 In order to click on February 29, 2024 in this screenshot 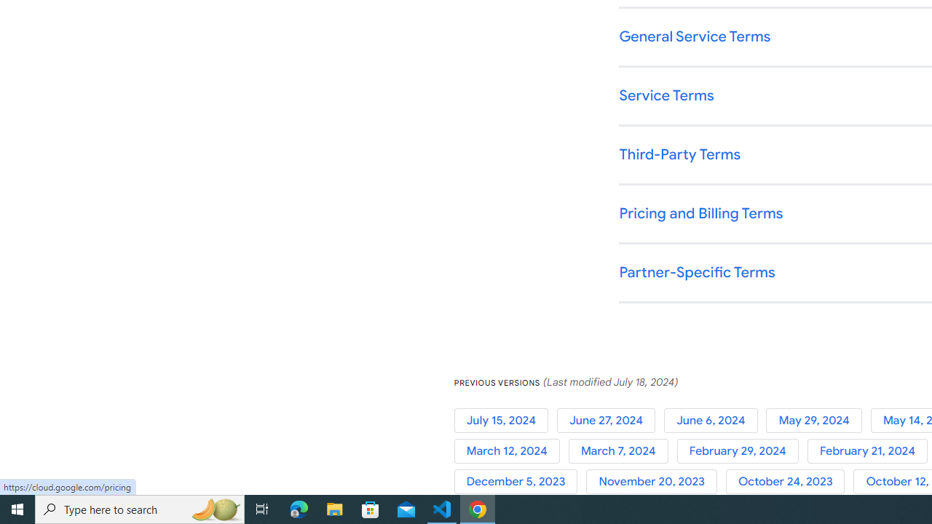, I will do `click(741, 451)`.